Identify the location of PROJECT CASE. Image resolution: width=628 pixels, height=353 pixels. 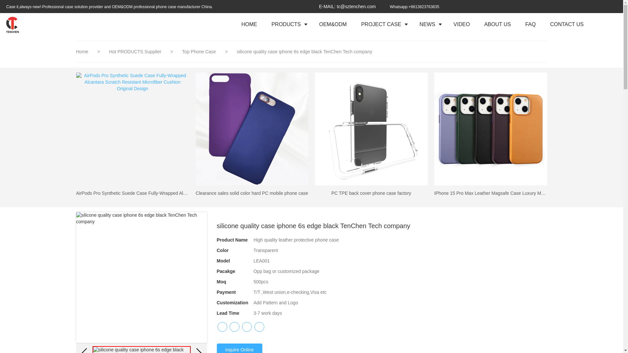
(383, 24).